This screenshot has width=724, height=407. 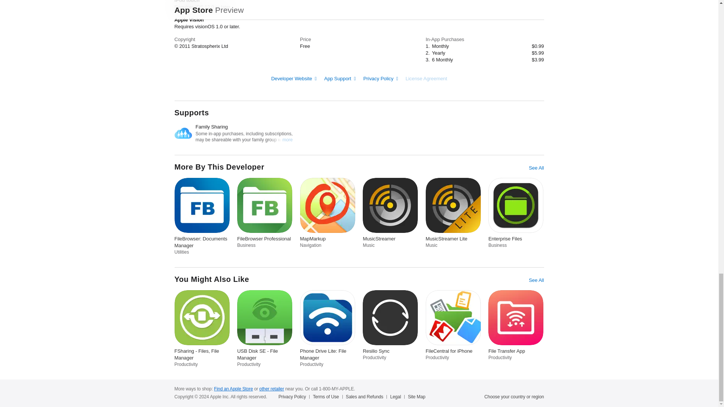 What do you see at coordinates (514, 396) in the screenshot?
I see `Choose your country or region` at bounding box center [514, 396].